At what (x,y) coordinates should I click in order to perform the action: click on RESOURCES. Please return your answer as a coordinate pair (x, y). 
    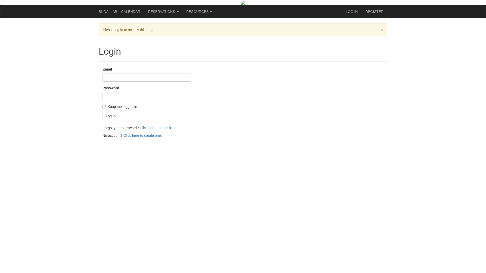
    Looking at the image, I should click on (199, 12).